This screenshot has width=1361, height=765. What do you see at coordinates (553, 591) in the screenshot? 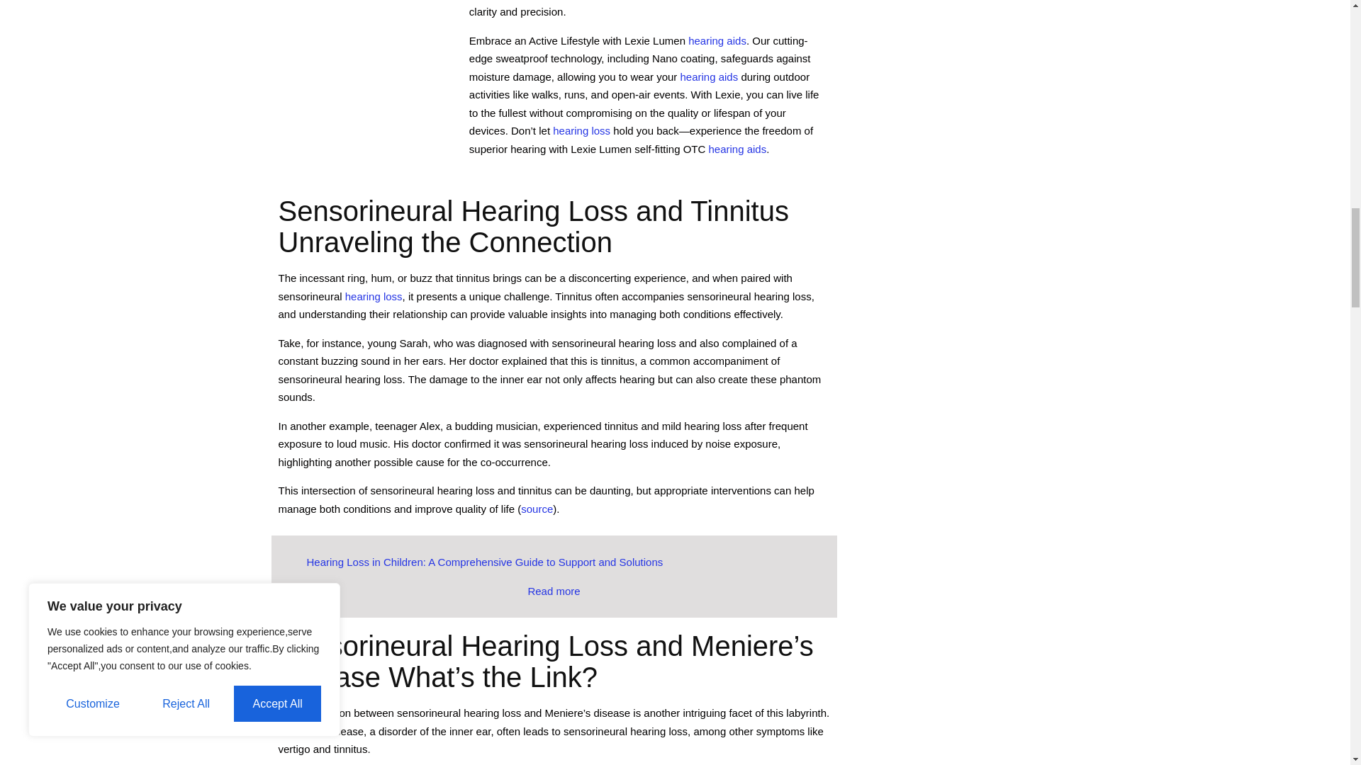
I see `Hearing Loss in Children` at bounding box center [553, 591].